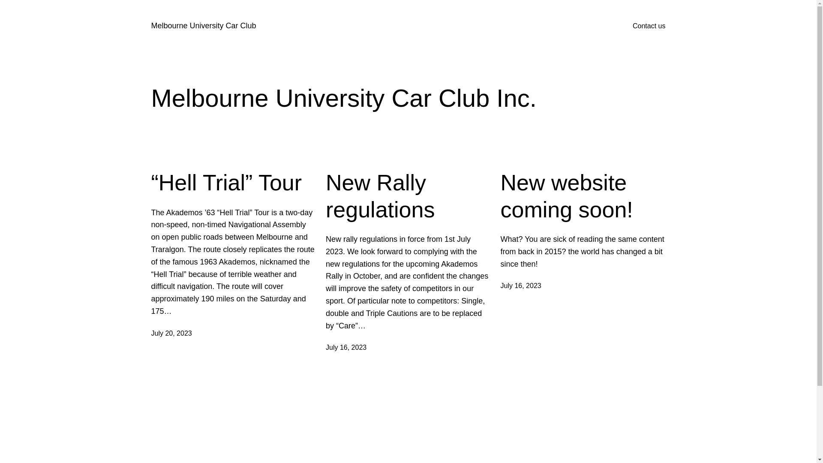 Image resolution: width=823 pixels, height=463 pixels. What do you see at coordinates (408, 196) in the screenshot?
I see `New Rally regulations` at bounding box center [408, 196].